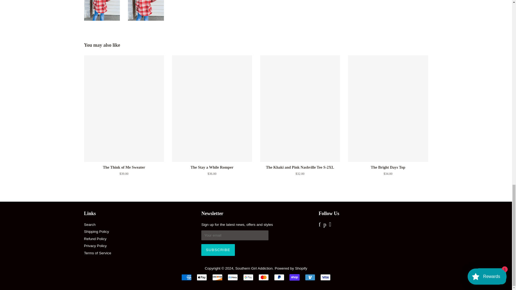 The width and height of the screenshot is (516, 290). What do you see at coordinates (233, 277) in the screenshot?
I see `Meta Pay` at bounding box center [233, 277].